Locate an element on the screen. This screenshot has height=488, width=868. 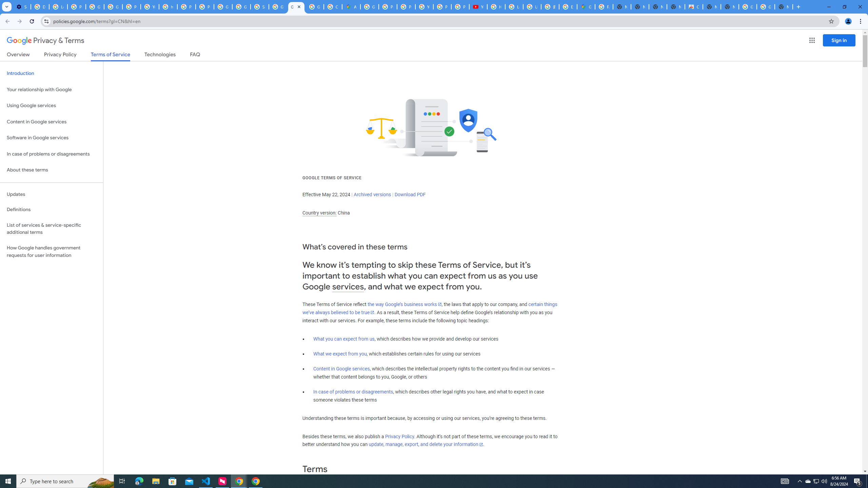
Google Account Help is located at coordinates (94, 7).